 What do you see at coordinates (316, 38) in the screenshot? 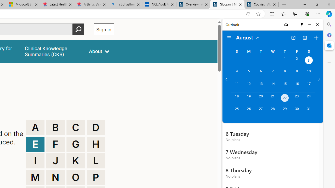
I see `Create event` at bounding box center [316, 38].